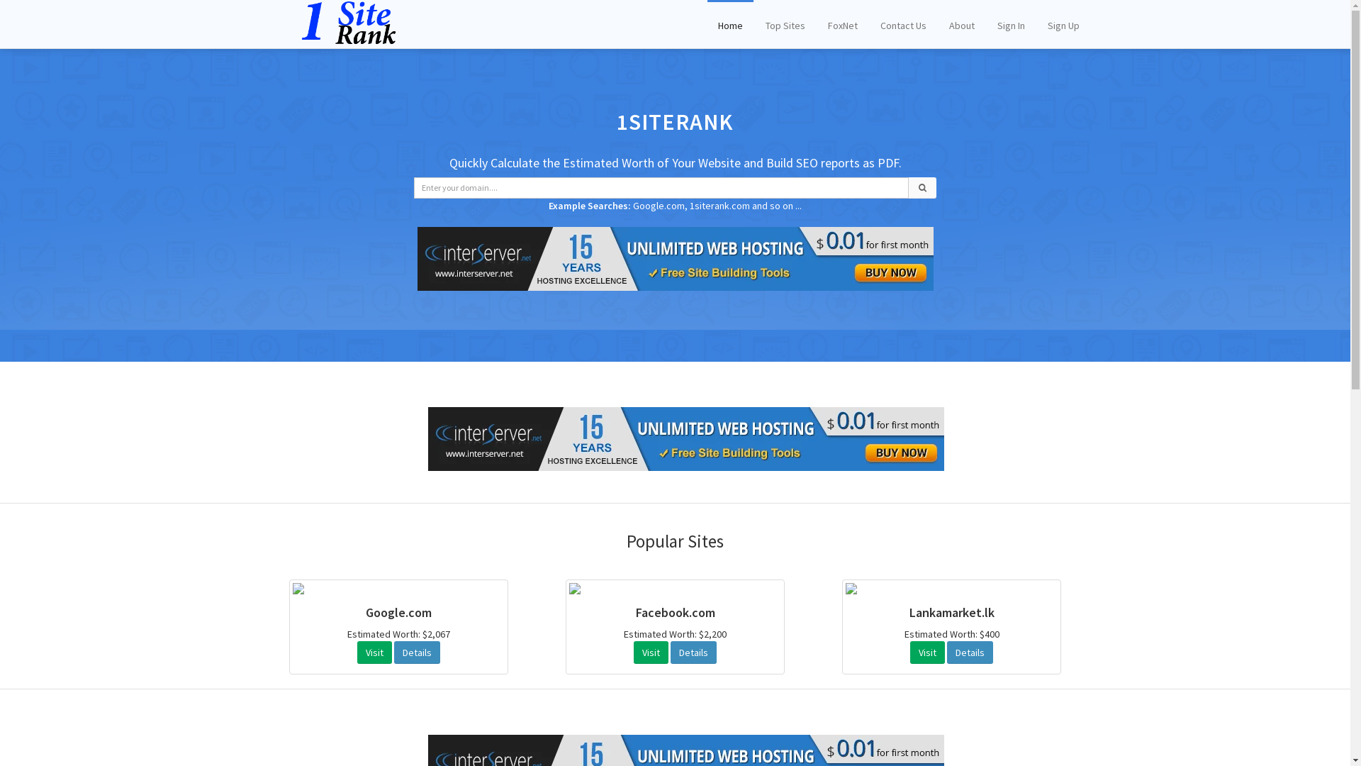 This screenshot has width=1361, height=766. What do you see at coordinates (374, 653) in the screenshot?
I see `Visit` at bounding box center [374, 653].